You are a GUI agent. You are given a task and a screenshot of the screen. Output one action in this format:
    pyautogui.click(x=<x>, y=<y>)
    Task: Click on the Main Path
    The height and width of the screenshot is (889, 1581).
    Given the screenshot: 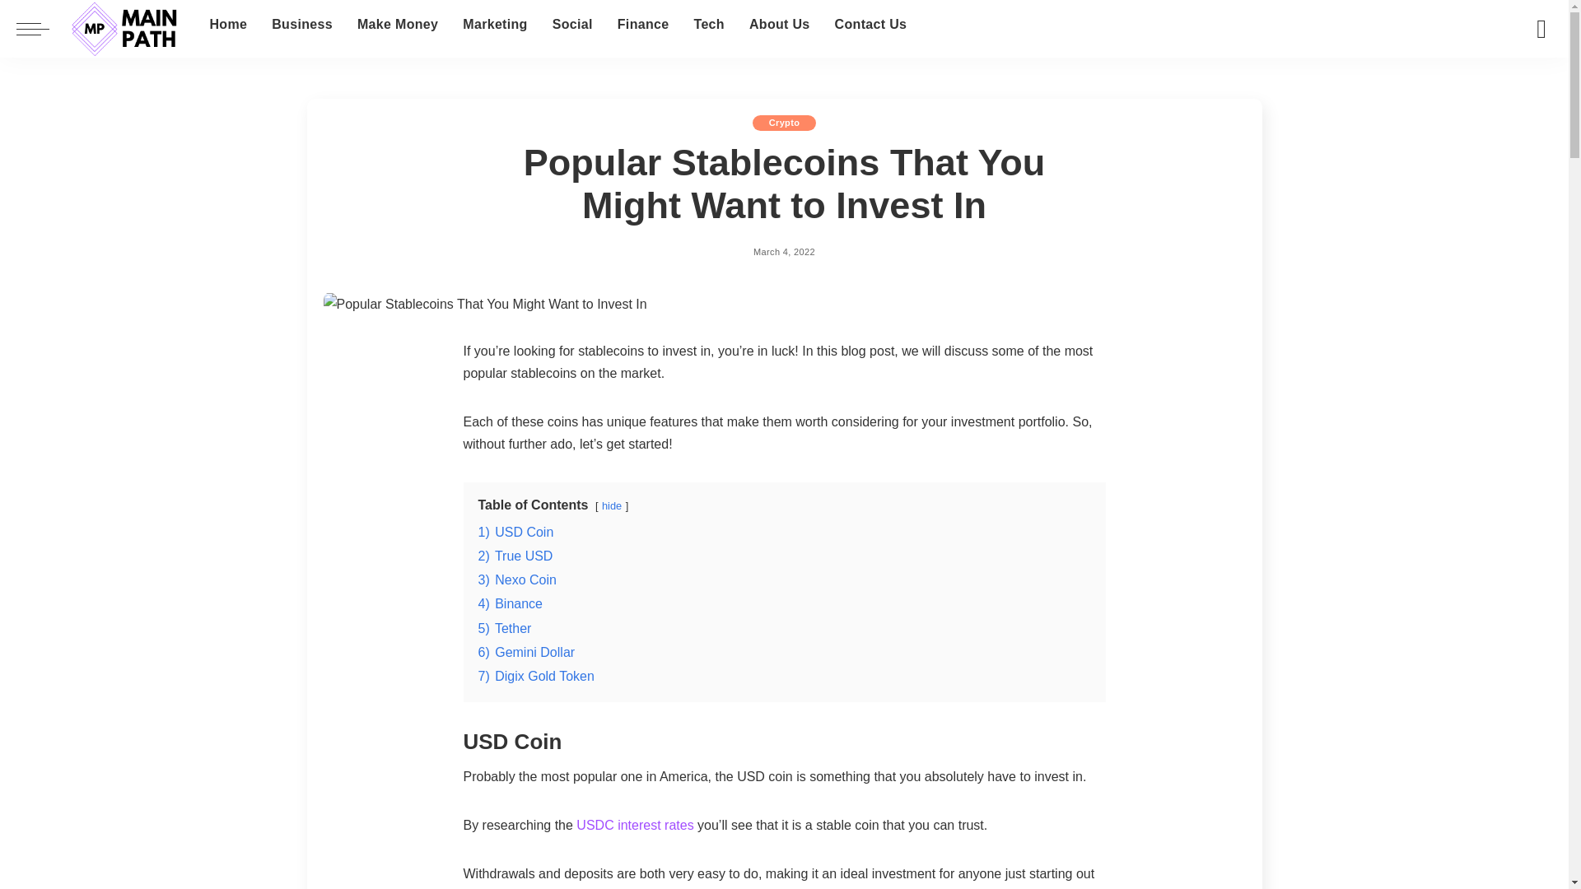 What is the action you would take?
    pyautogui.click(x=125, y=29)
    